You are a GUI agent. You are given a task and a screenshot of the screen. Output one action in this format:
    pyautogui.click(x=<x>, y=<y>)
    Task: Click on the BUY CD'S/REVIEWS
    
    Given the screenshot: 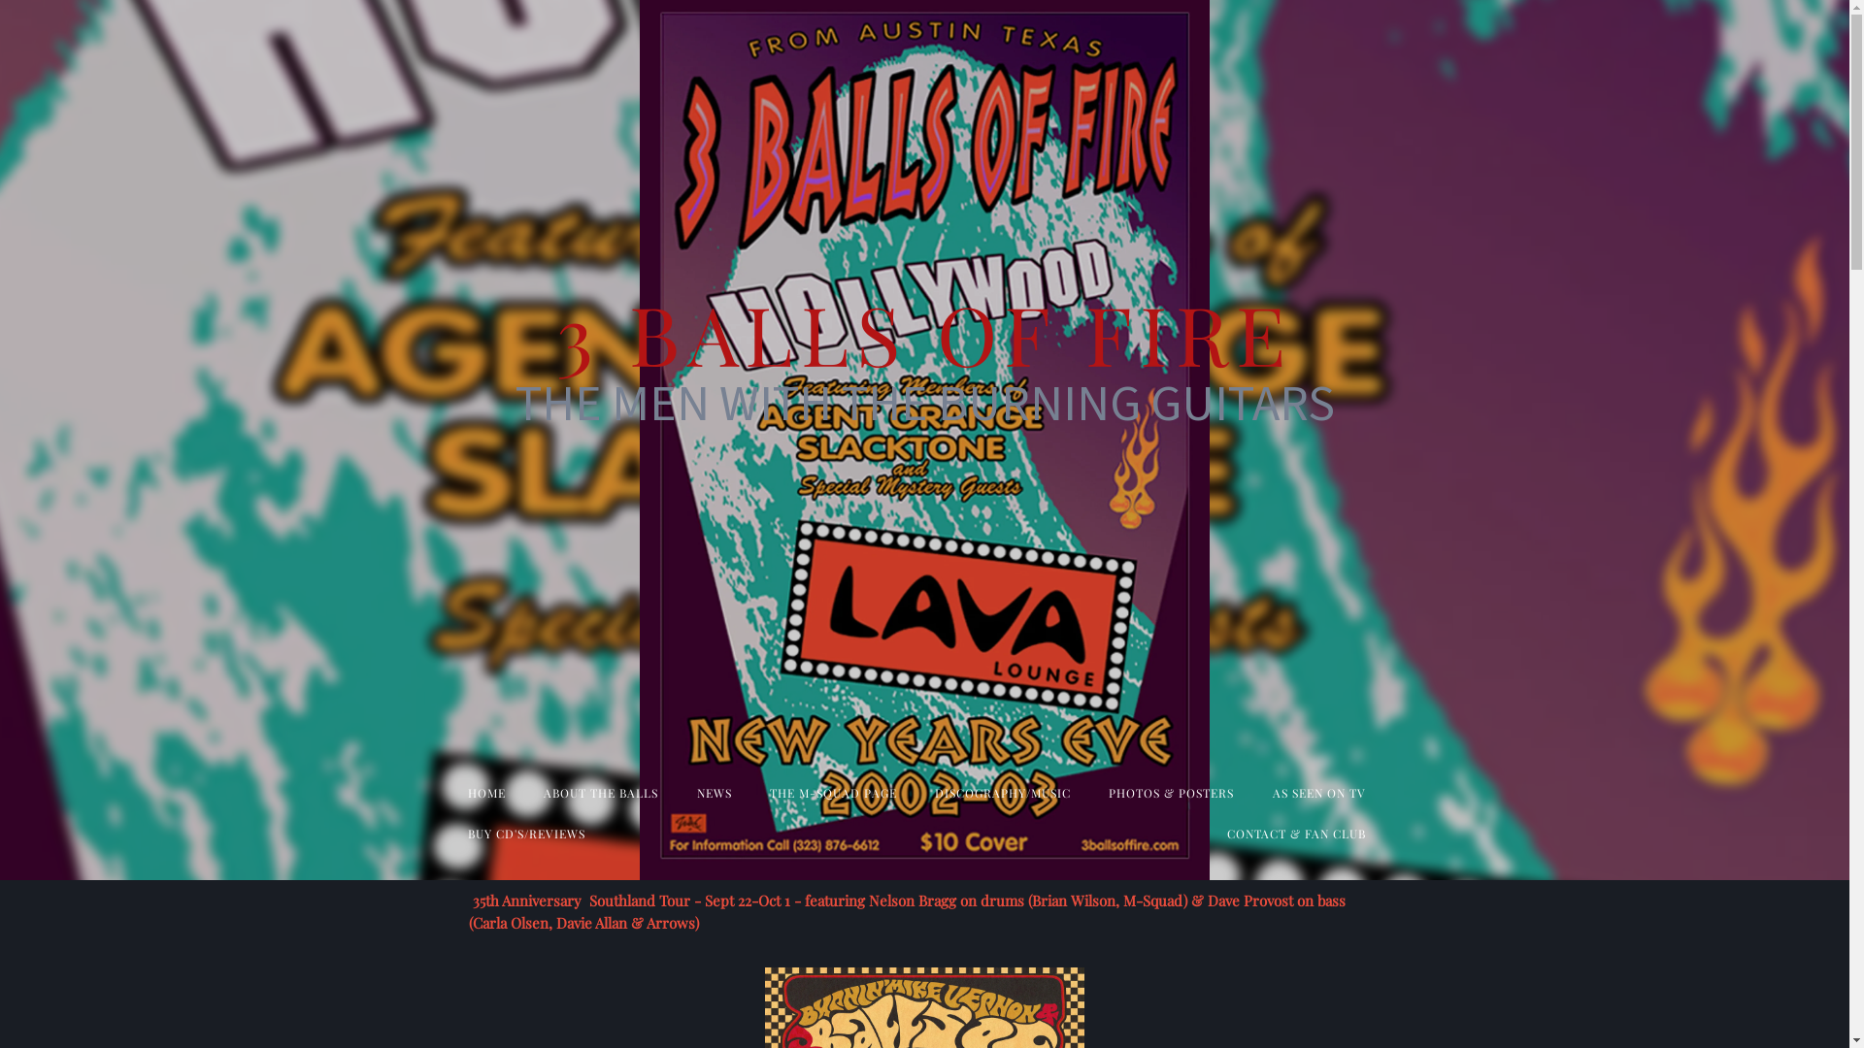 What is the action you would take?
    pyautogui.click(x=526, y=834)
    